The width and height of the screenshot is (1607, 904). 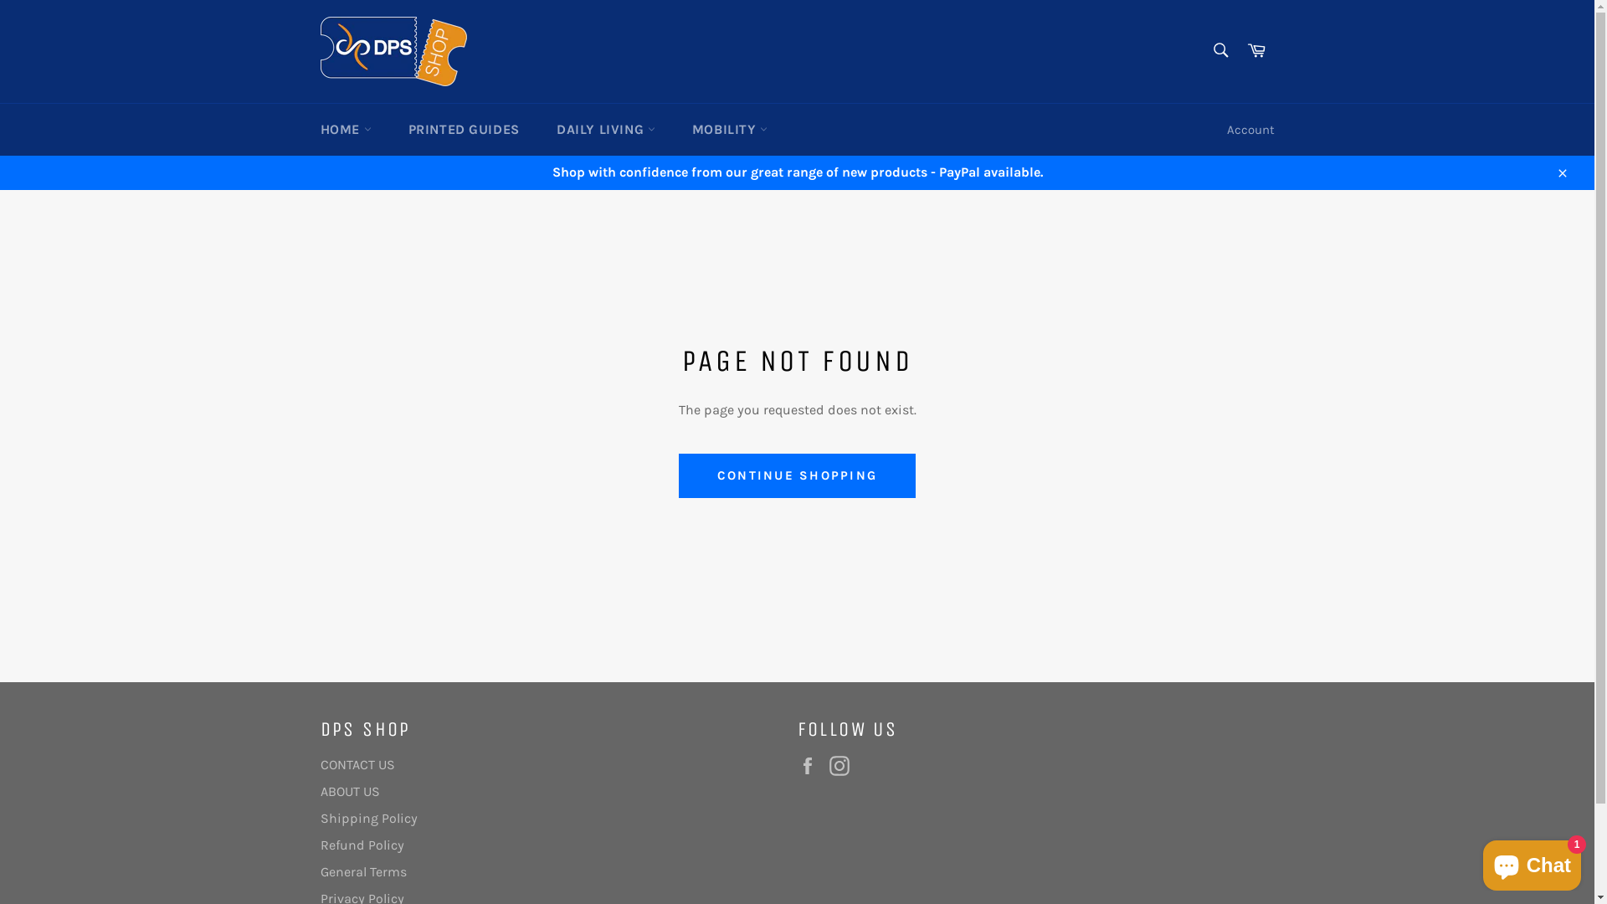 What do you see at coordinates (797, 475) in the screenshot?
I see `CONTINUE SHOPPING` at bounding box center [797, 475].